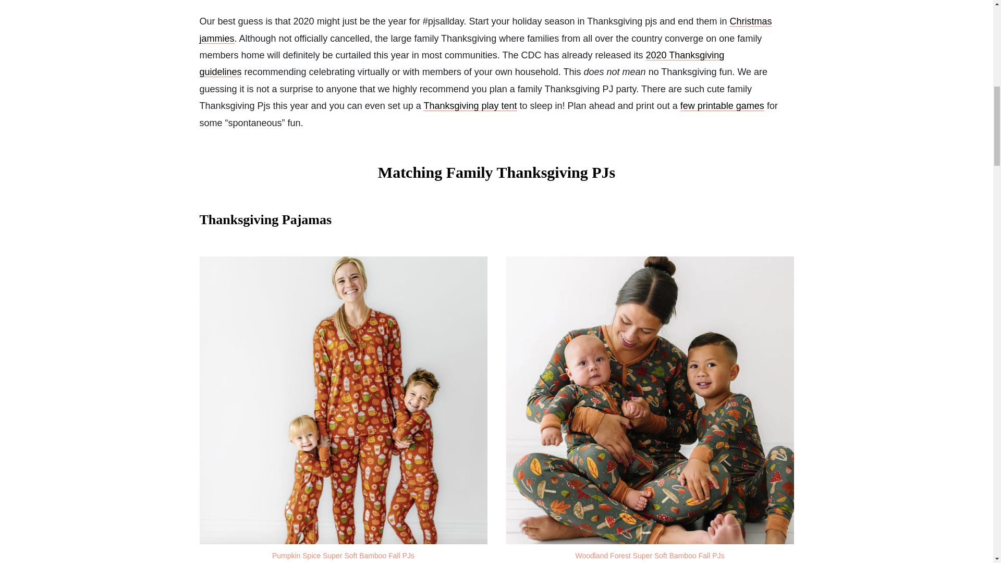 This screenshot has height=563, width=1001. I want to click on 2020 Thanksgiving guidelines, so click(461, 64).